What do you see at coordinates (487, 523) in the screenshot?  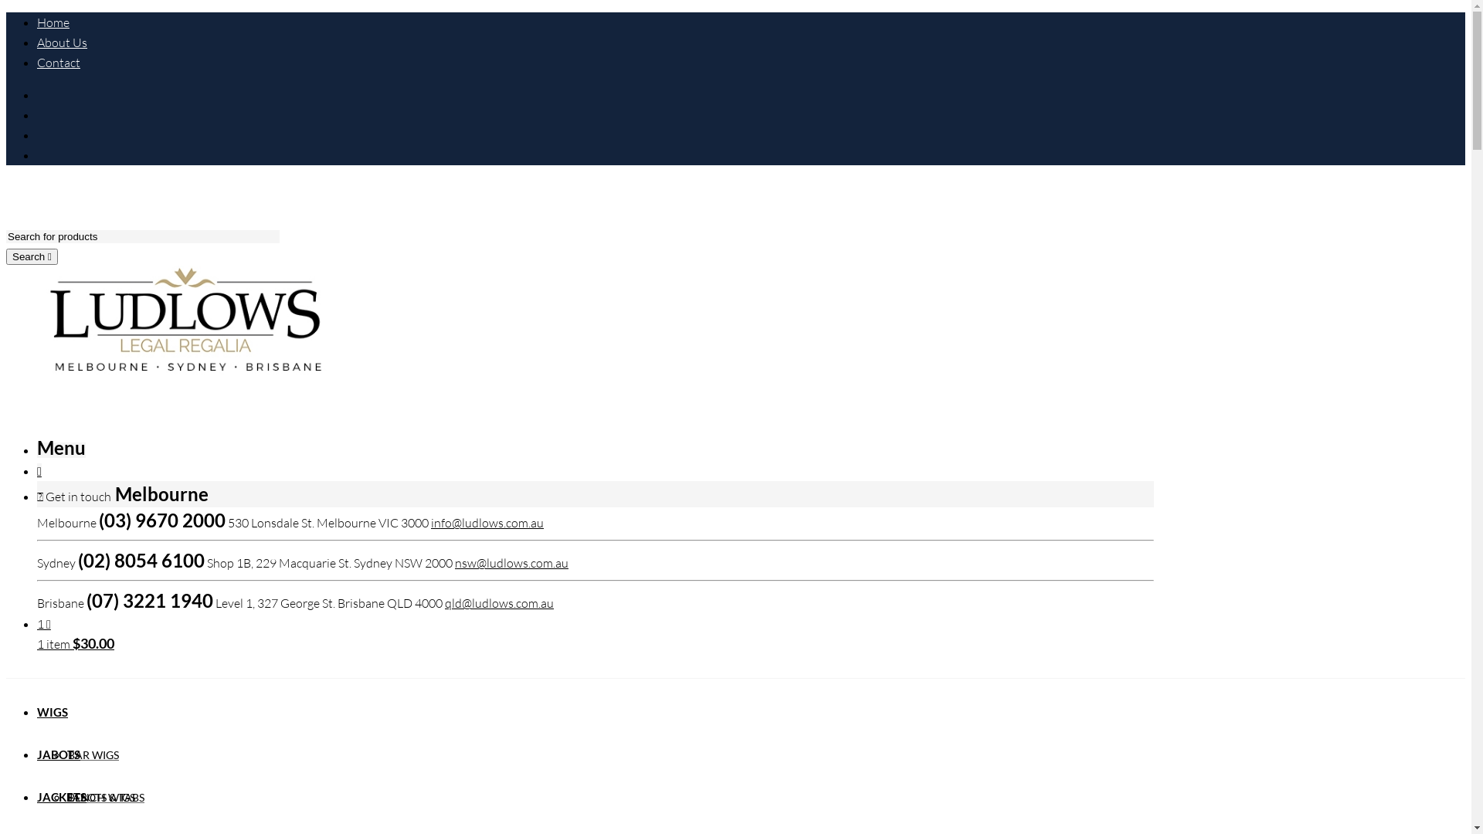 I see `info@ludlows.com.au` at bounding box center [487, 523].